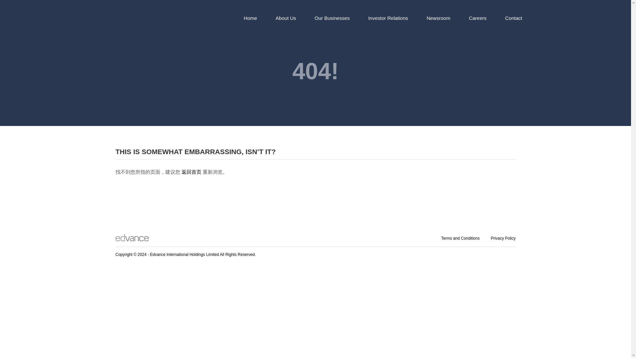 This screenshot has width=636, height=358. What do you see at coordinates (286, 18) in the screenshot?
I see `About Us` at bounding box center [286, 18].